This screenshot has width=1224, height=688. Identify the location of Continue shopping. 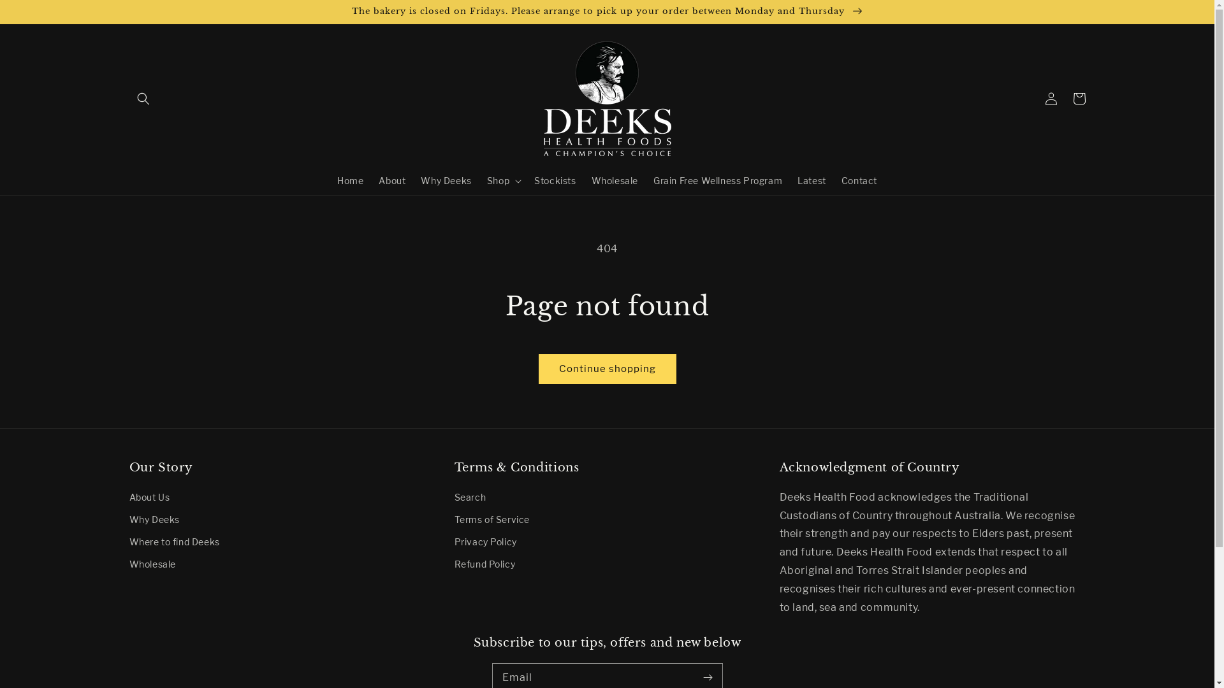
(608, 369).